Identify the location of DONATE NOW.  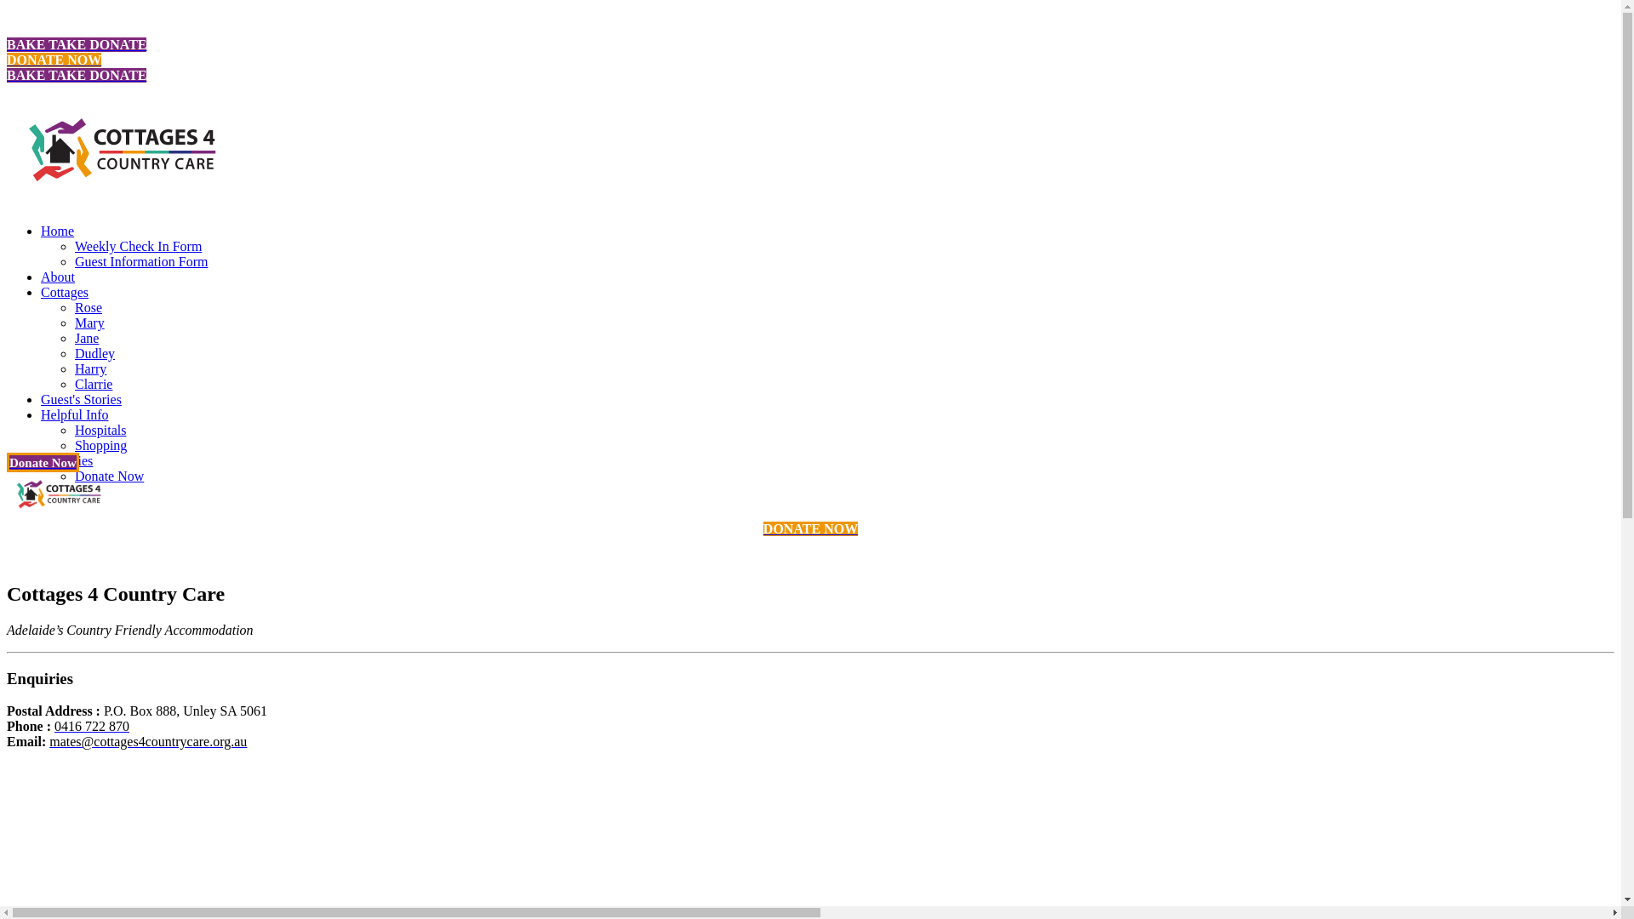
(810, 528).